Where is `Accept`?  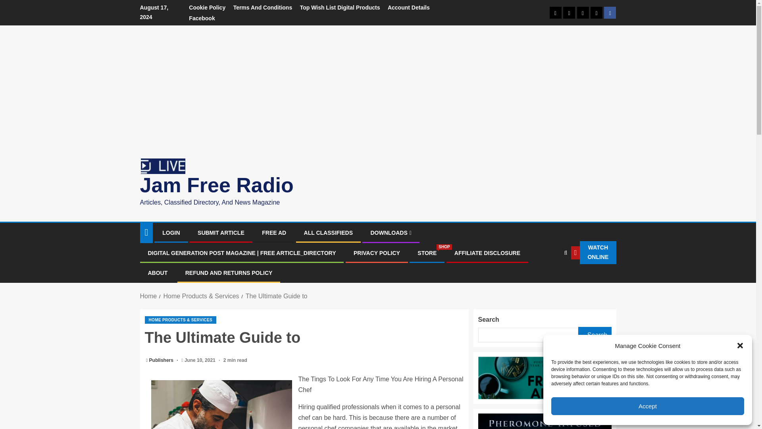
Accept is located at coordinates (648, 406).